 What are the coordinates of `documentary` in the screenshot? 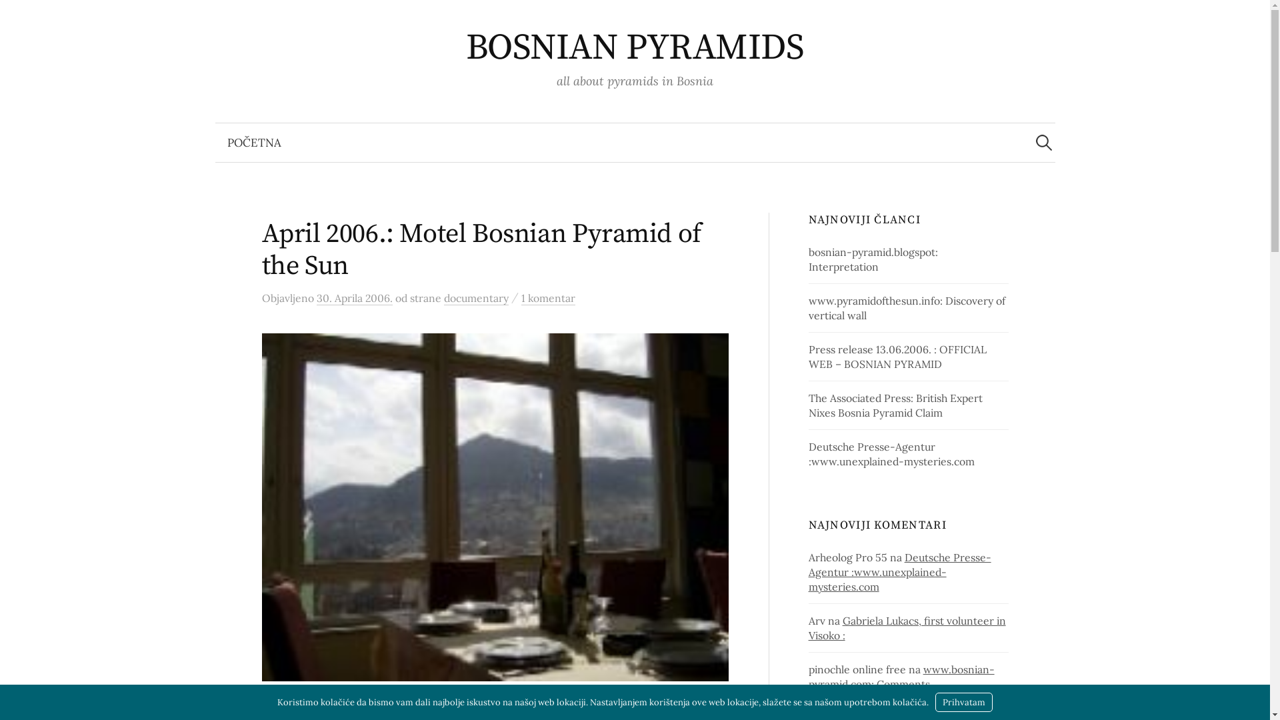 It's located at (476, 299).